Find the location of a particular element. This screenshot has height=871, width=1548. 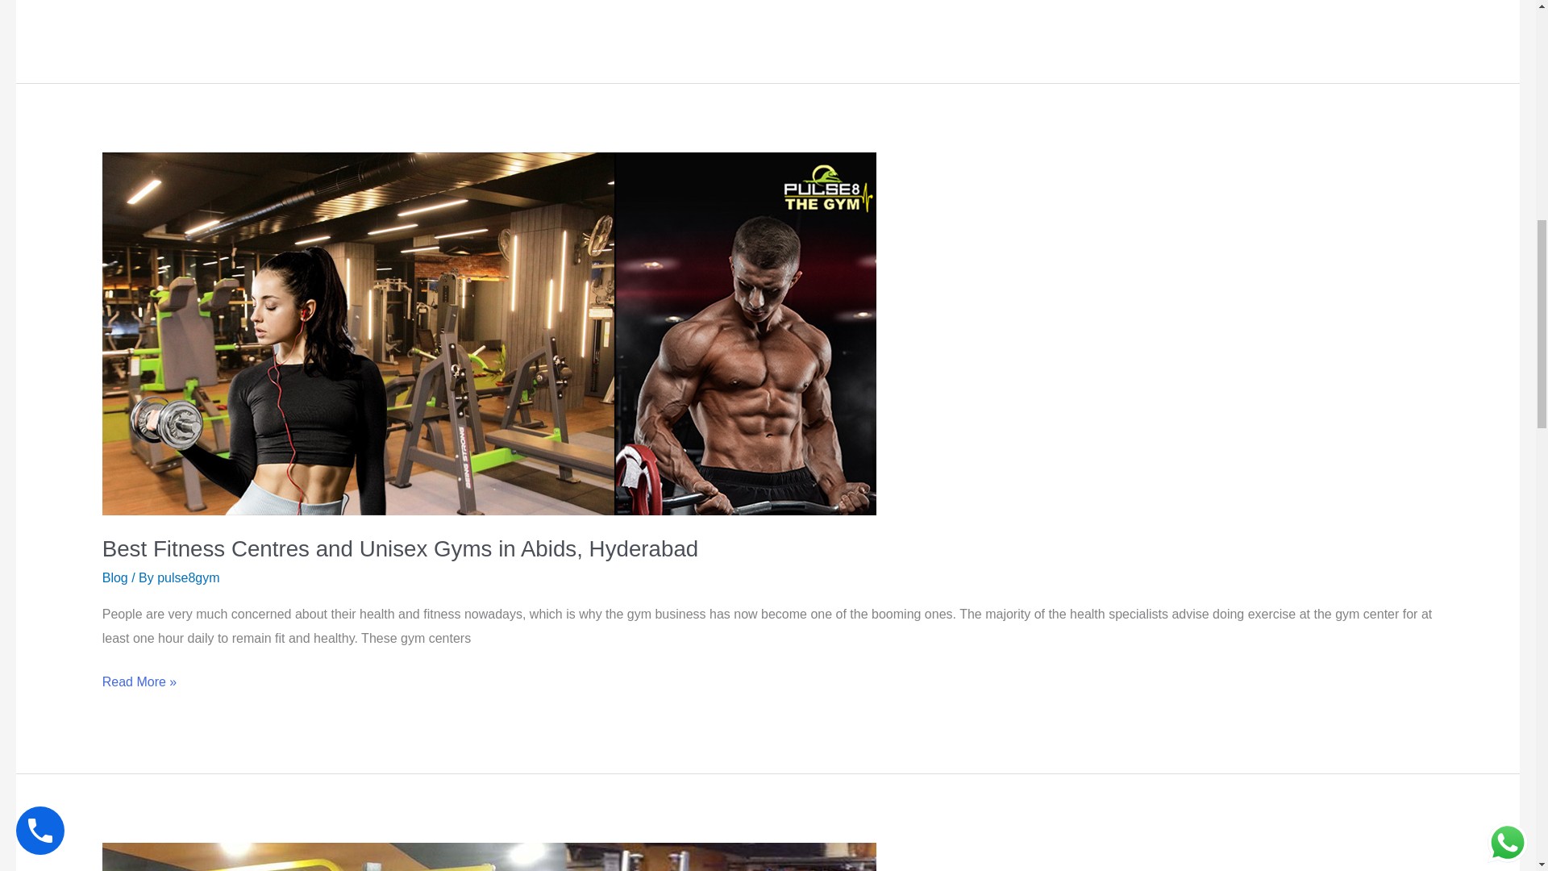

View all posts by pulse8gym is located at coordinates (189, 577).